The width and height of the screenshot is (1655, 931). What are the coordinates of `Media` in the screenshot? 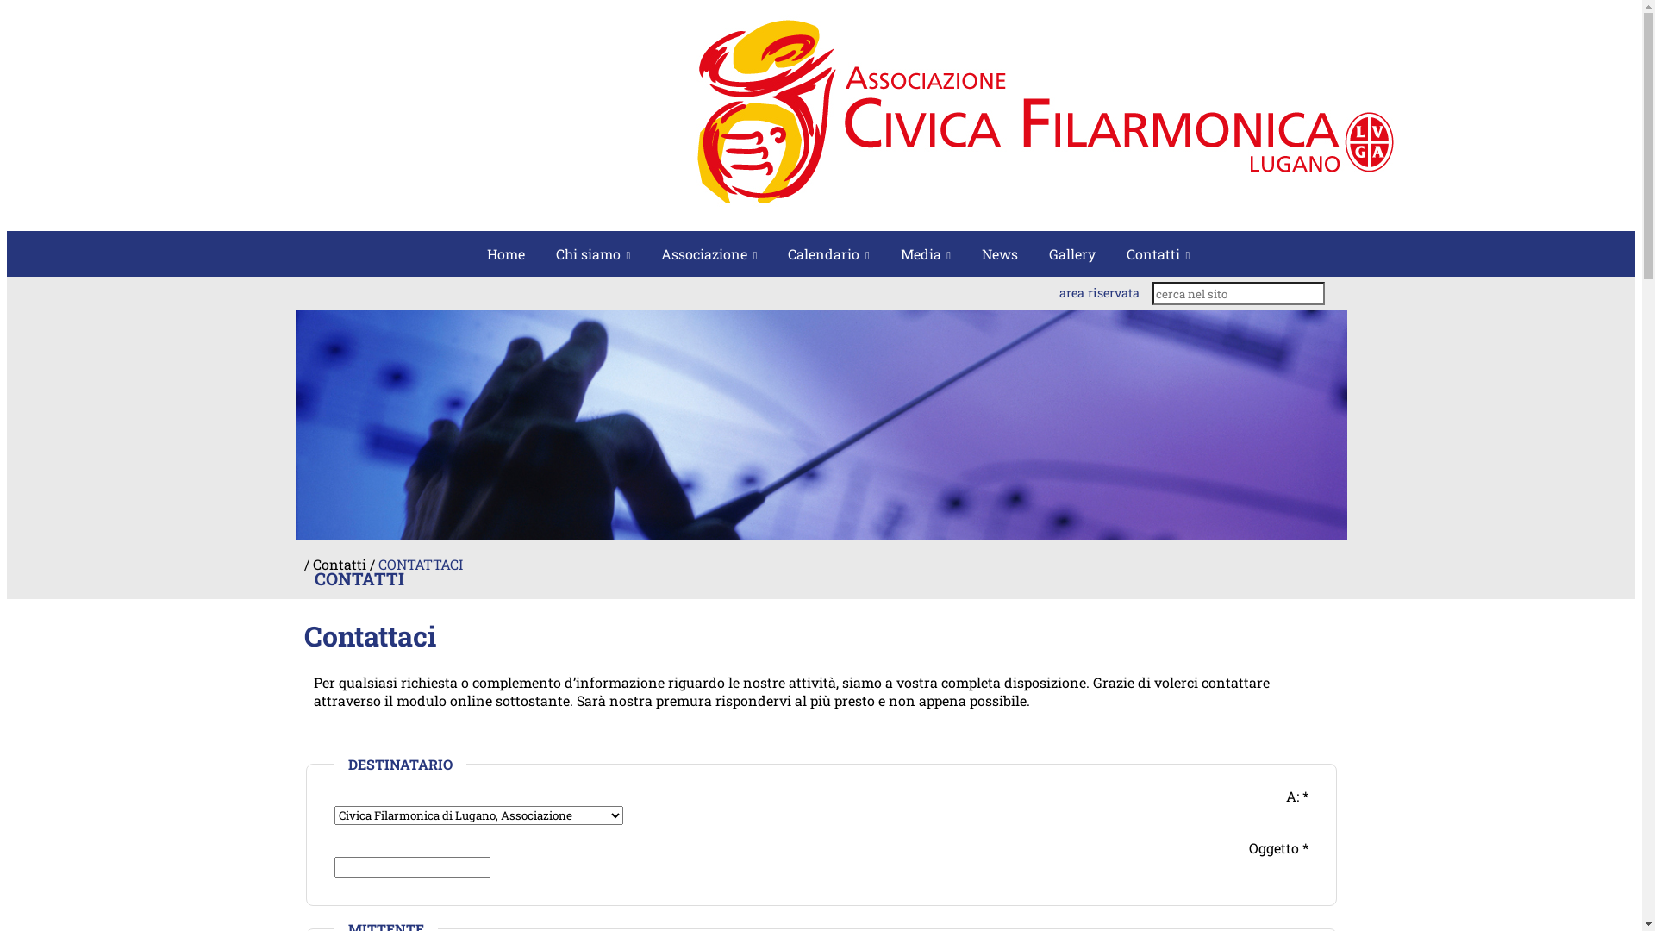 It's located at (926, 253).